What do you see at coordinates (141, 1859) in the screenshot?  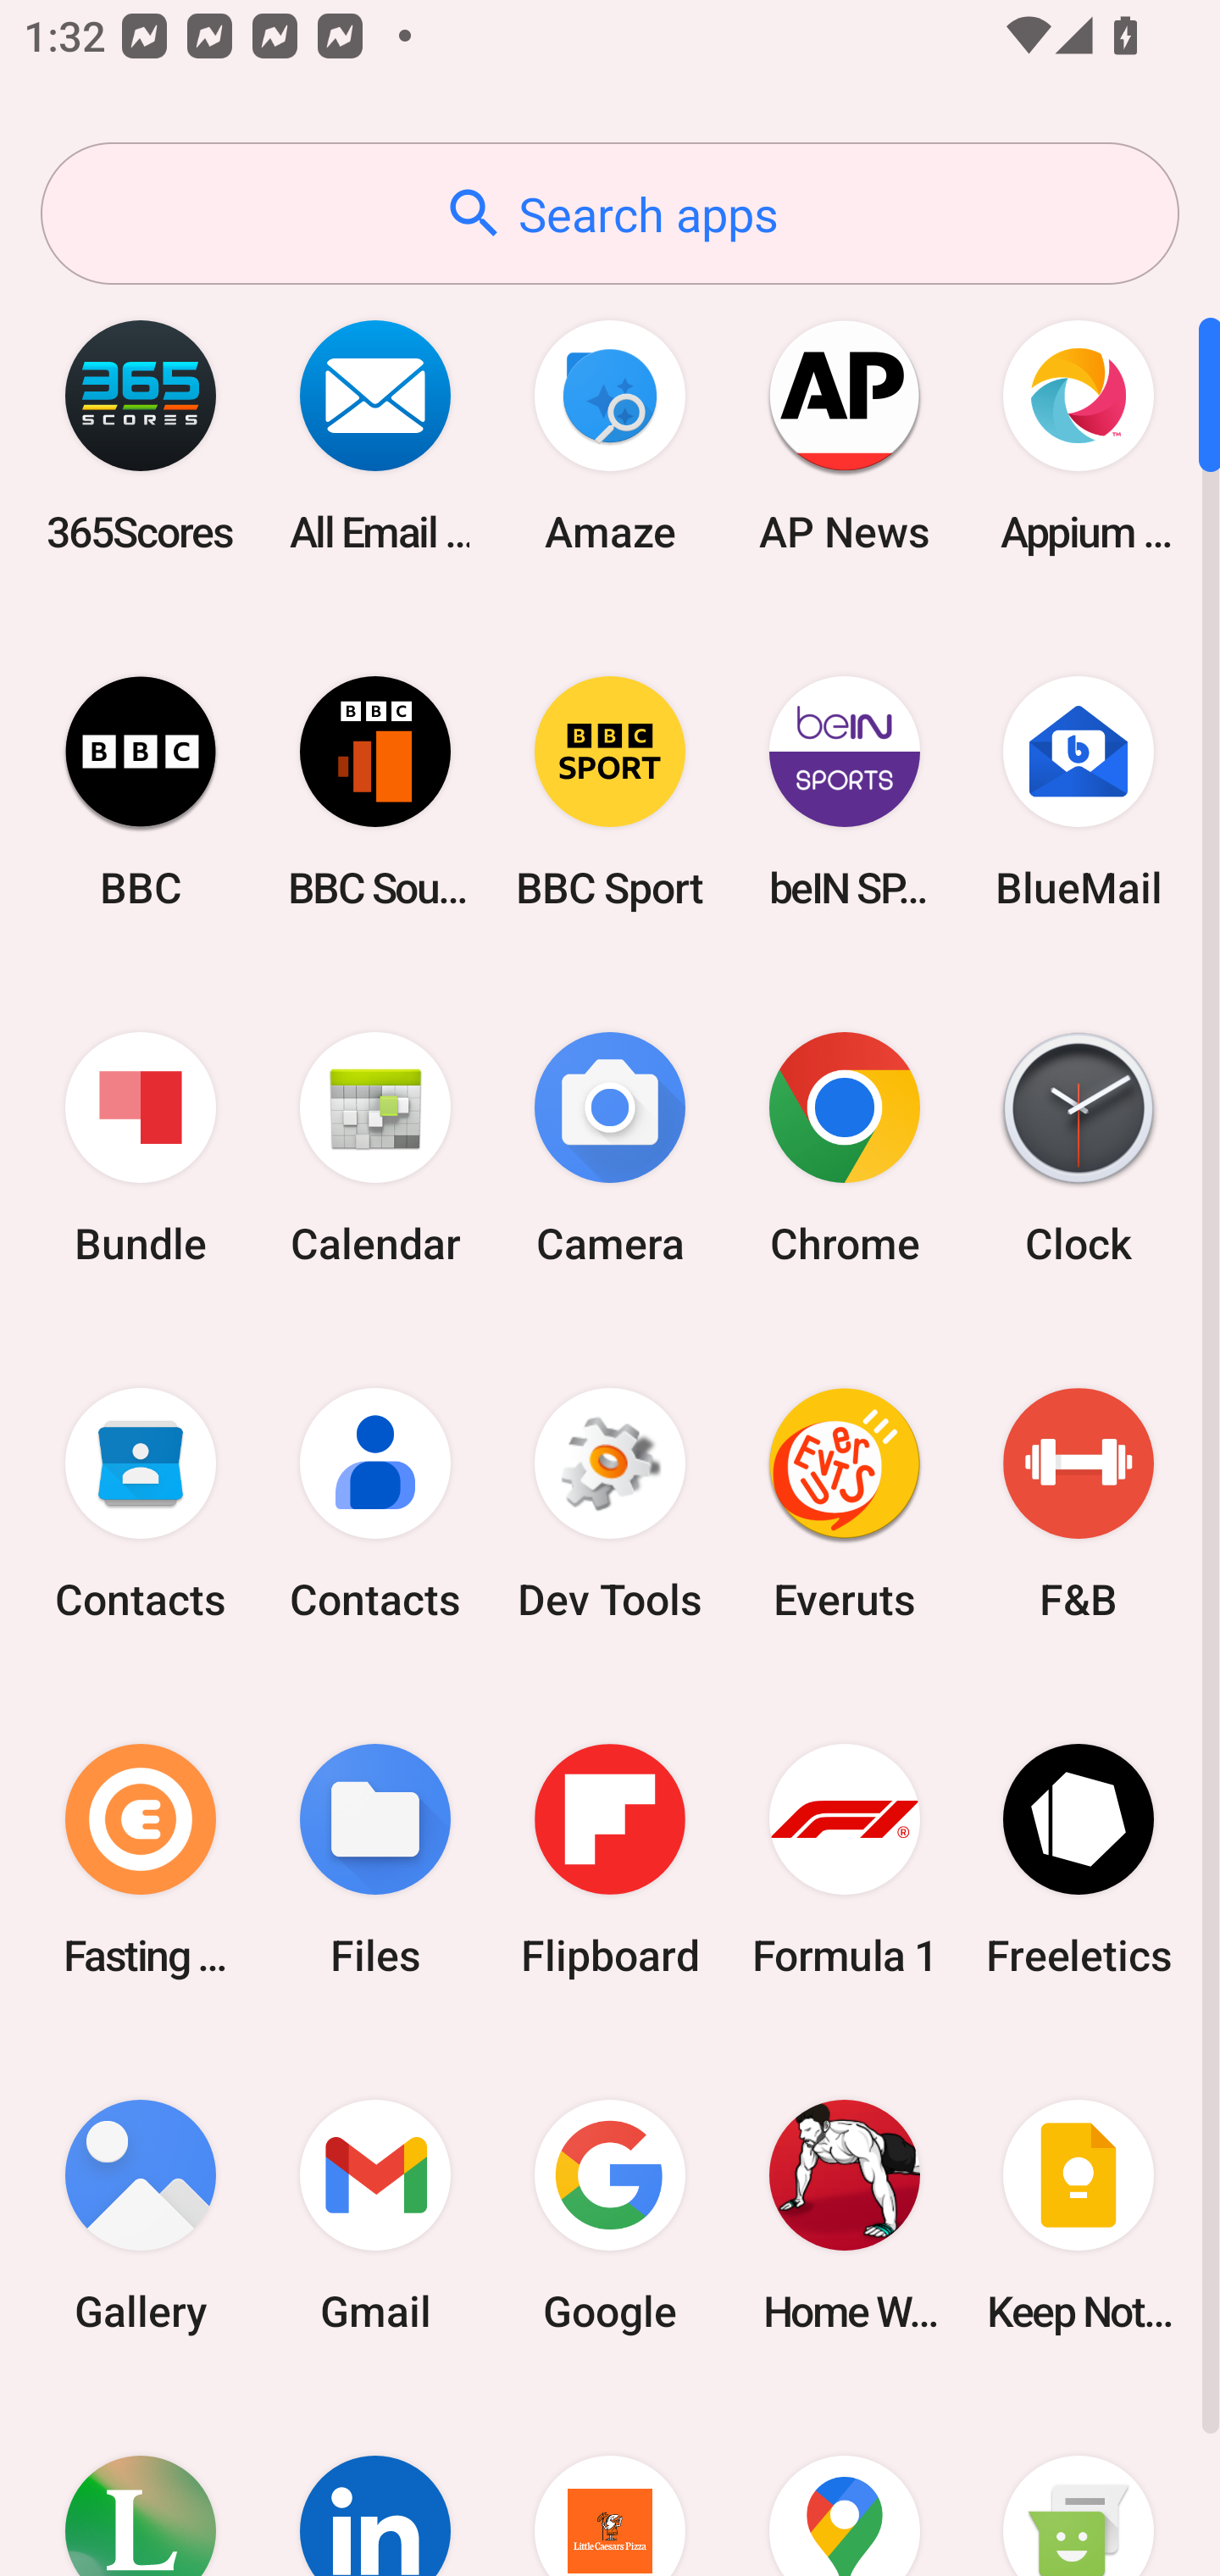 I see `Fasting Coach` at bounding box center [141, 1859].